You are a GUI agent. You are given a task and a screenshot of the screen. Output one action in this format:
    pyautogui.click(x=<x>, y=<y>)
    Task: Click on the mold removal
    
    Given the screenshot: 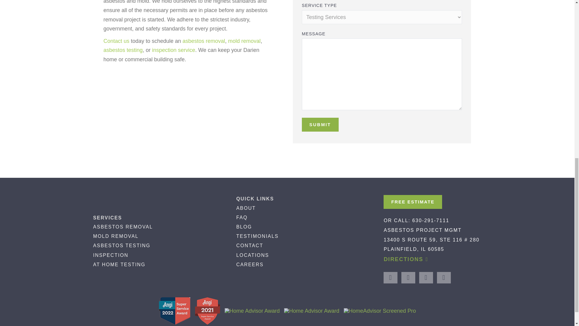 What is the action you would take?
    pyautogui.click(x=244, y=41)
    